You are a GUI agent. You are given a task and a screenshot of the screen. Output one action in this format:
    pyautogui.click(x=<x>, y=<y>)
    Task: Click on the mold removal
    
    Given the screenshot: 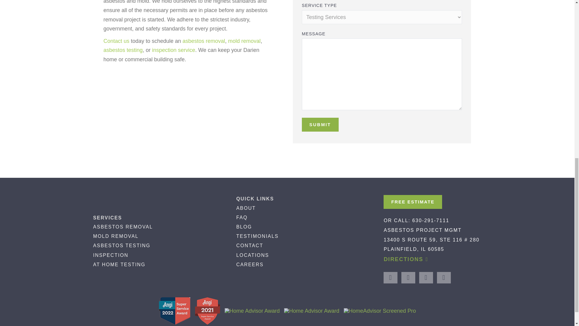 What is the action you would take?
    pyautogui.click(x=244, y=41)
    